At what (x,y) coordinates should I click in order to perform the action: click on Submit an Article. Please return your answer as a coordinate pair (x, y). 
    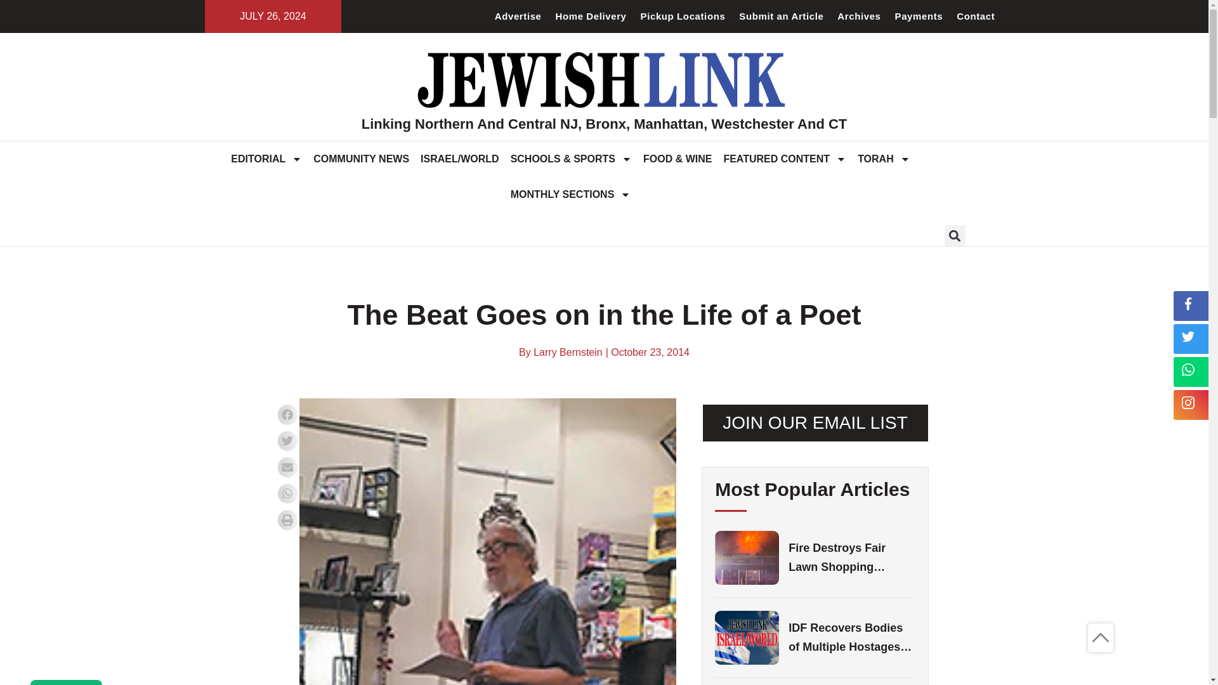
    Looking at the image, I should click on (781, 16).